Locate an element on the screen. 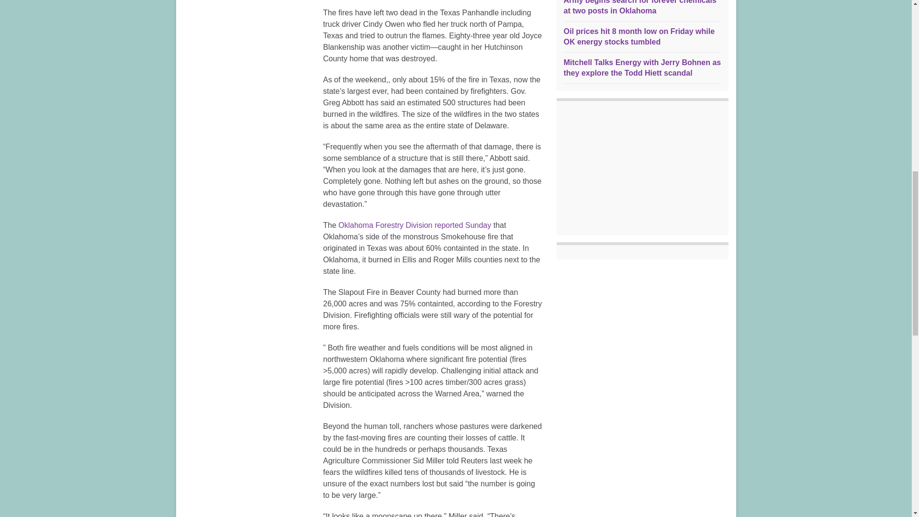 The image size is (919, 517). Oklahoma Forestry Division reported Sunday is located at coordinates (415, 225).